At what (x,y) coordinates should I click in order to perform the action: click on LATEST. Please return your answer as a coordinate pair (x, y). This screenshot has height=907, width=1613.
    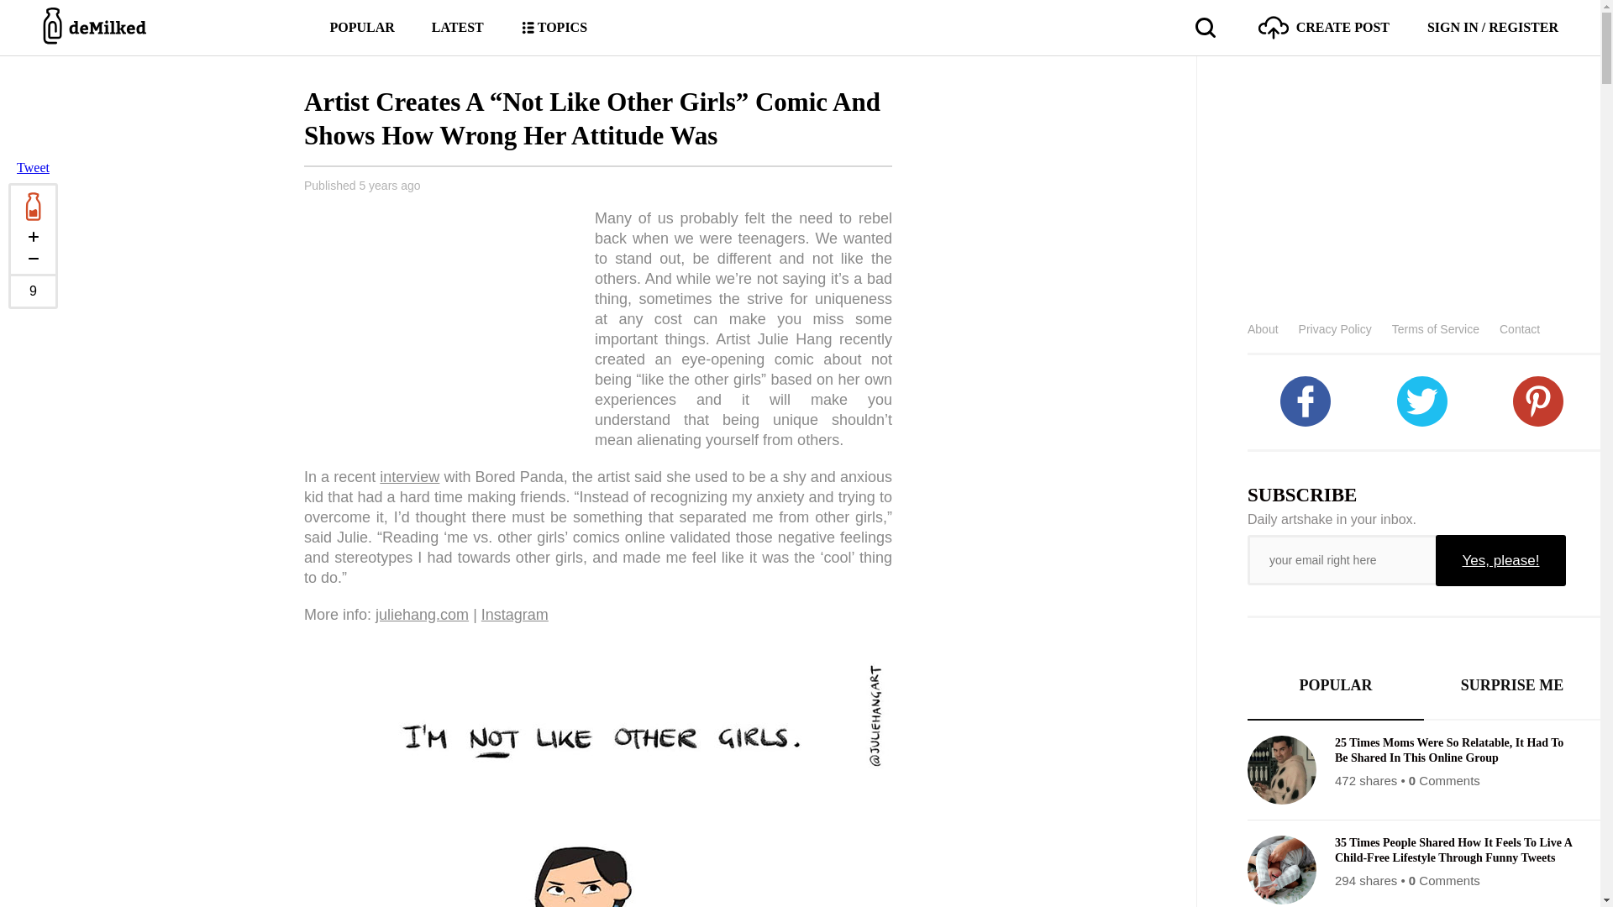
    Looking at the image, I should click on (458, 27).